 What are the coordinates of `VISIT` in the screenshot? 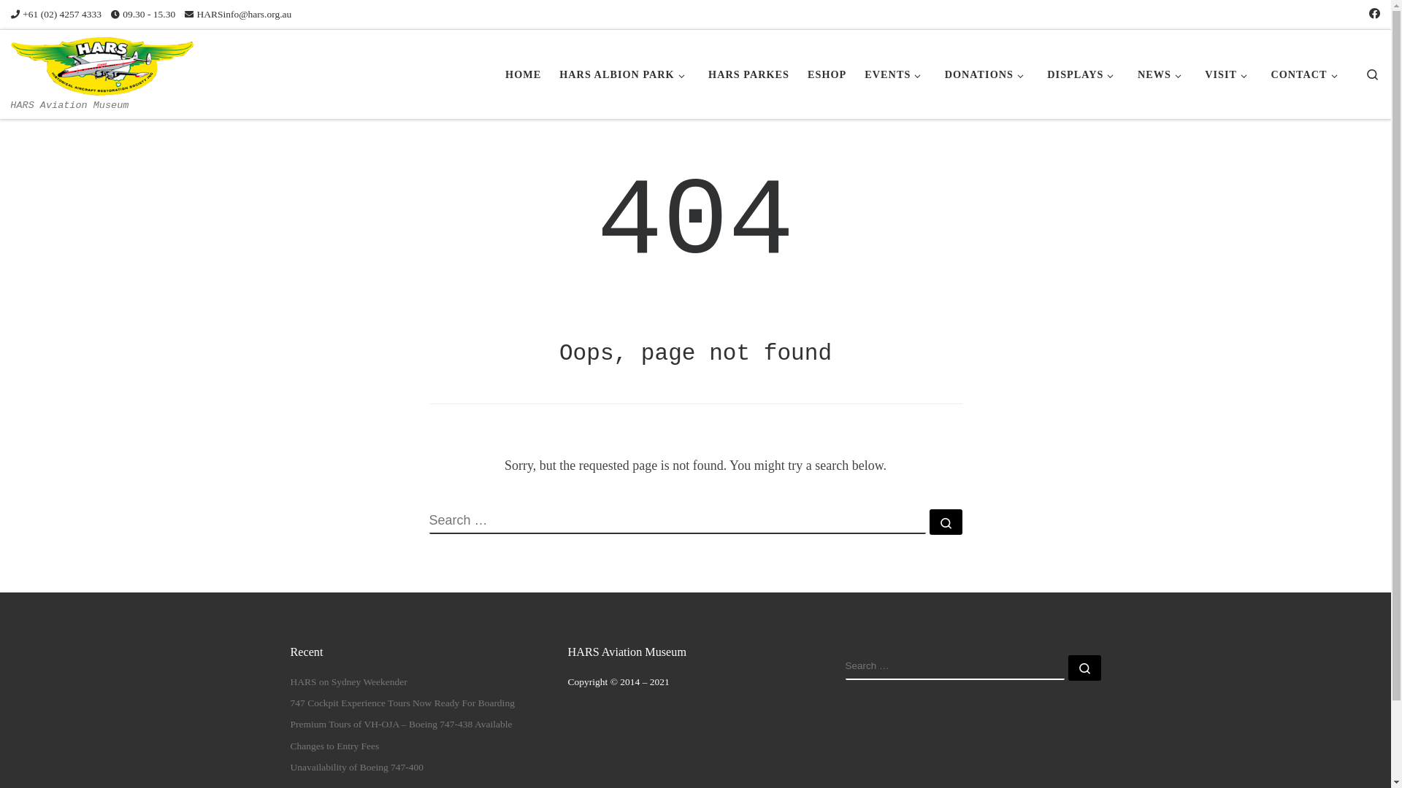 It's located at (1229, 74).